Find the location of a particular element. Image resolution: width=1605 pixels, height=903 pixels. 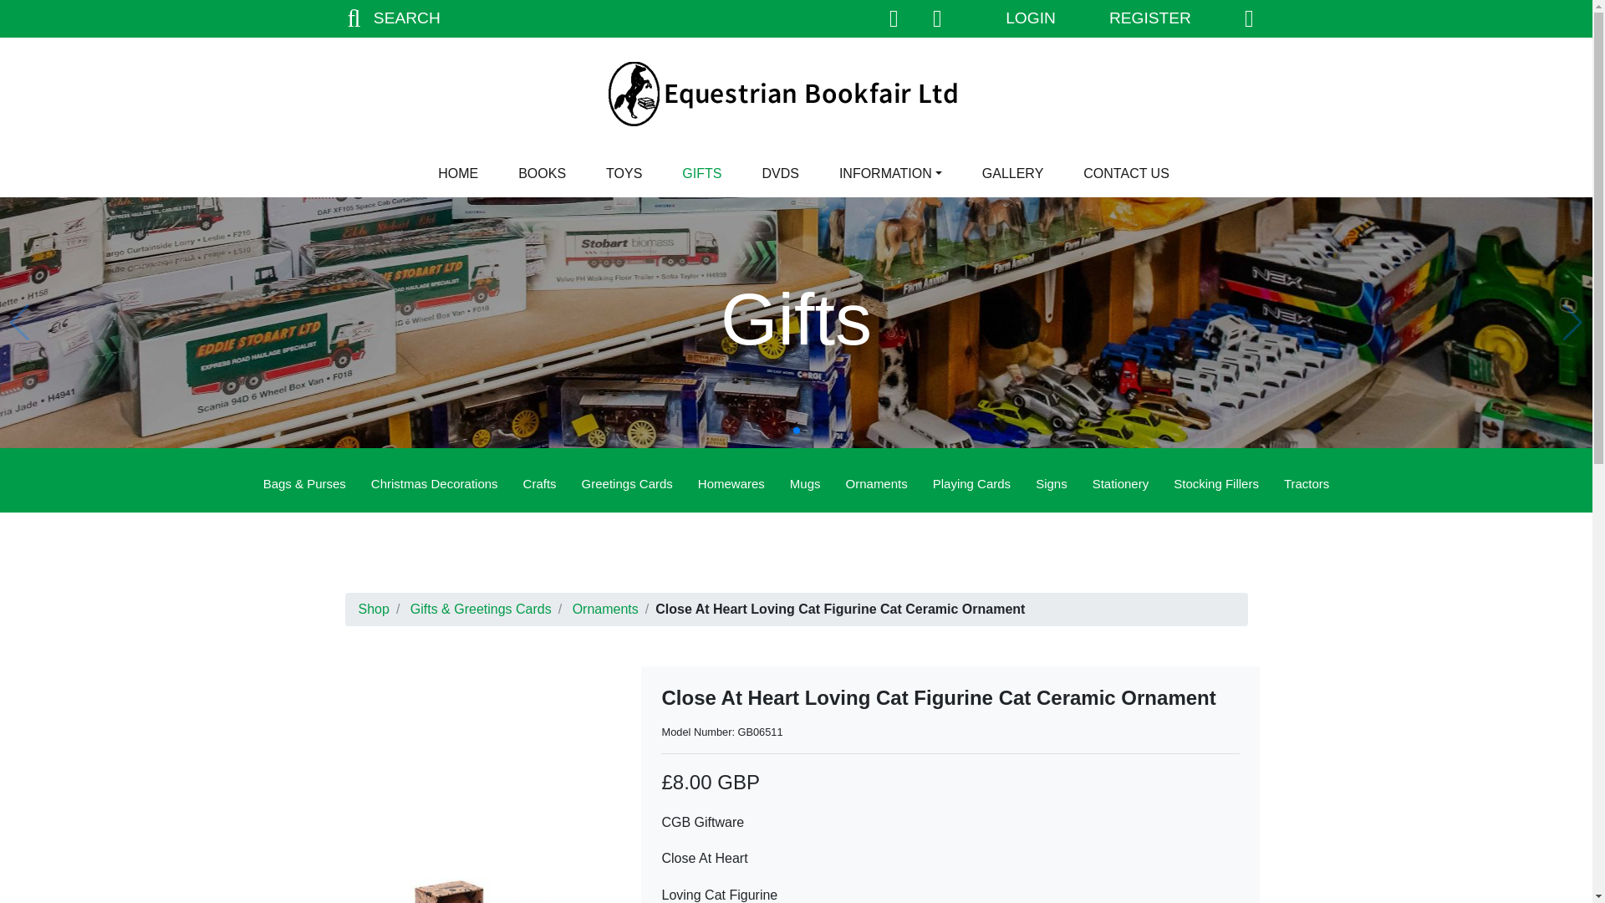

BOOKS is located at coordinates (542, 173).